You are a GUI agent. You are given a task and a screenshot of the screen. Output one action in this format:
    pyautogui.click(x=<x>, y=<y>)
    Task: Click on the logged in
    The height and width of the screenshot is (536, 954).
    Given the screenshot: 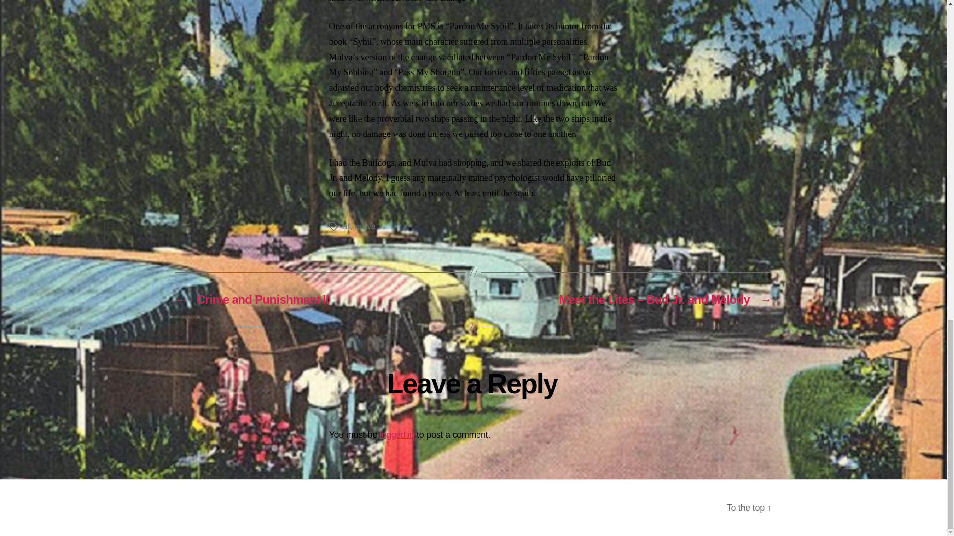 What is the action you would take?
    pyautogui.click(x=397, y=435)
    